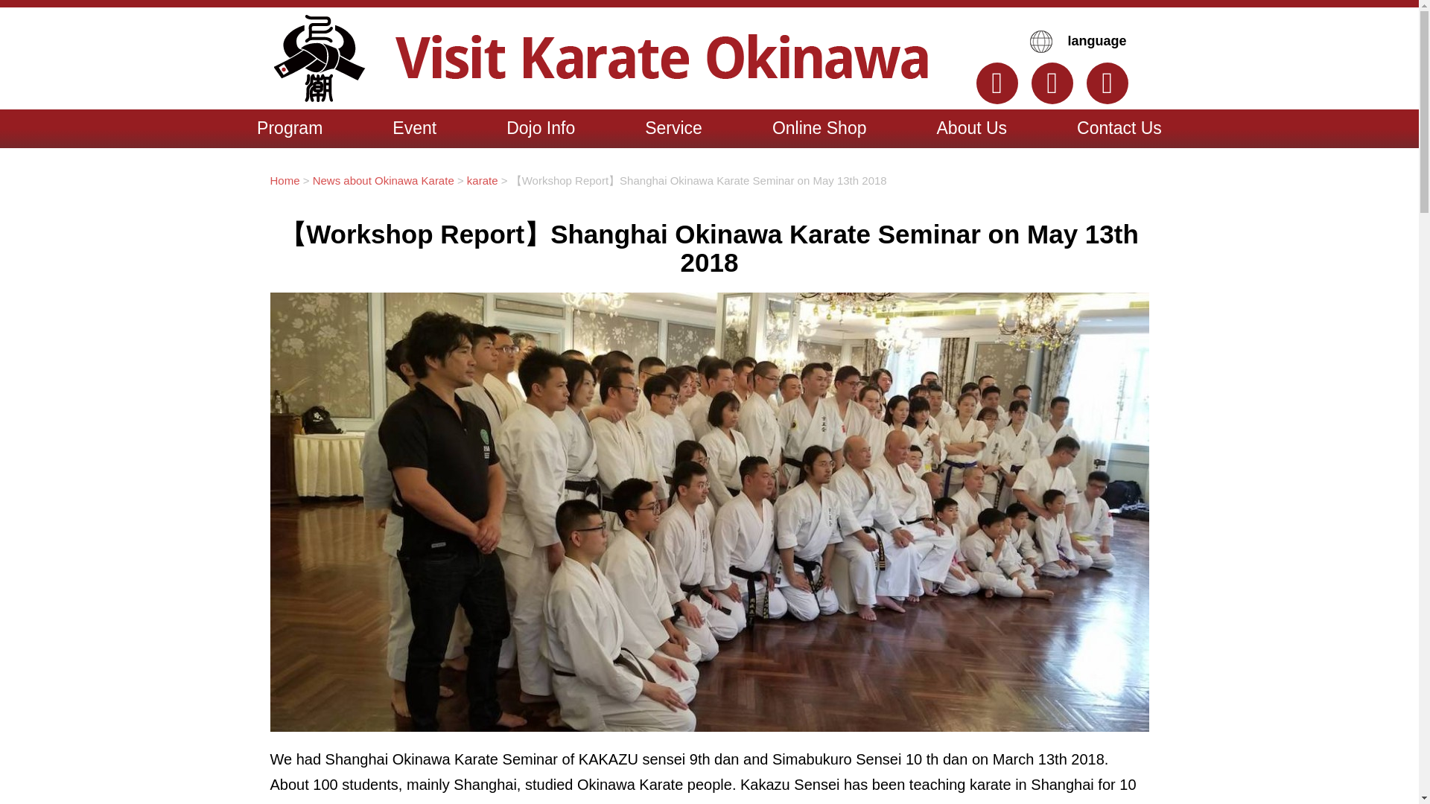 This screenshot has height=804, width=1430. Describe the element at coordinates (285, 180) in the screenshot. I see `Home` at that location.